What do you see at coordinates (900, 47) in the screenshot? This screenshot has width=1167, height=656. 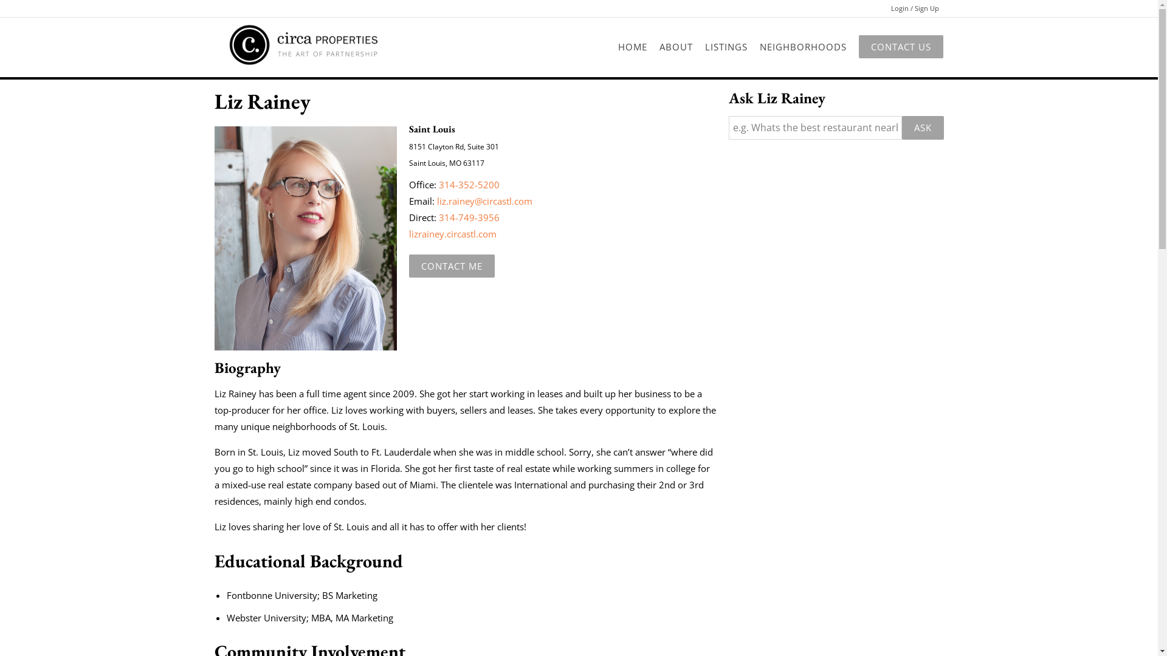 I see `CONTACT US` at bounding box center [900, 47].